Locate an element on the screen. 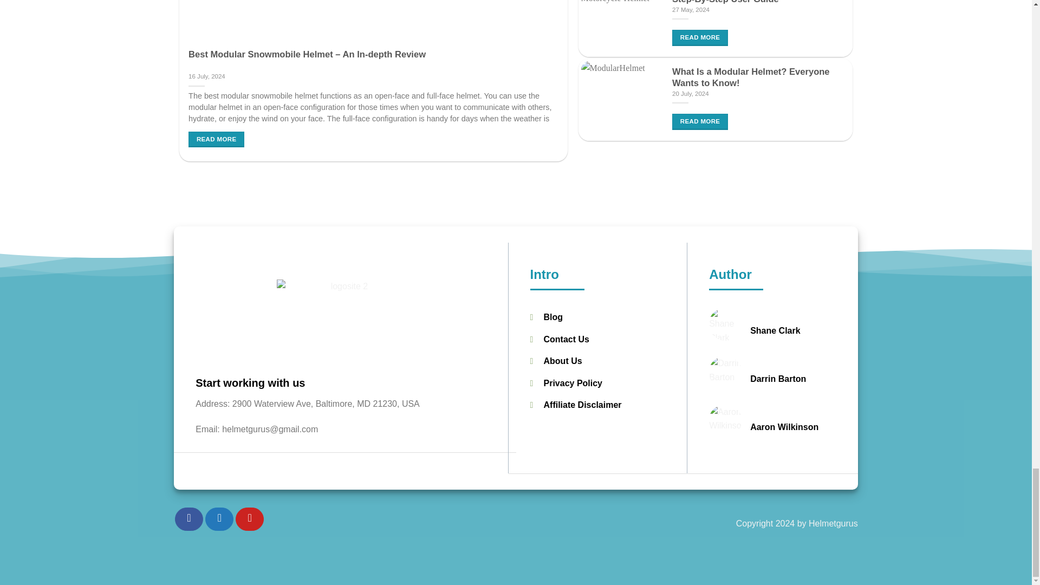 The height and width of the screenshot is (585, 1040). Follow on Twitter is located at coordinates (219, 519).